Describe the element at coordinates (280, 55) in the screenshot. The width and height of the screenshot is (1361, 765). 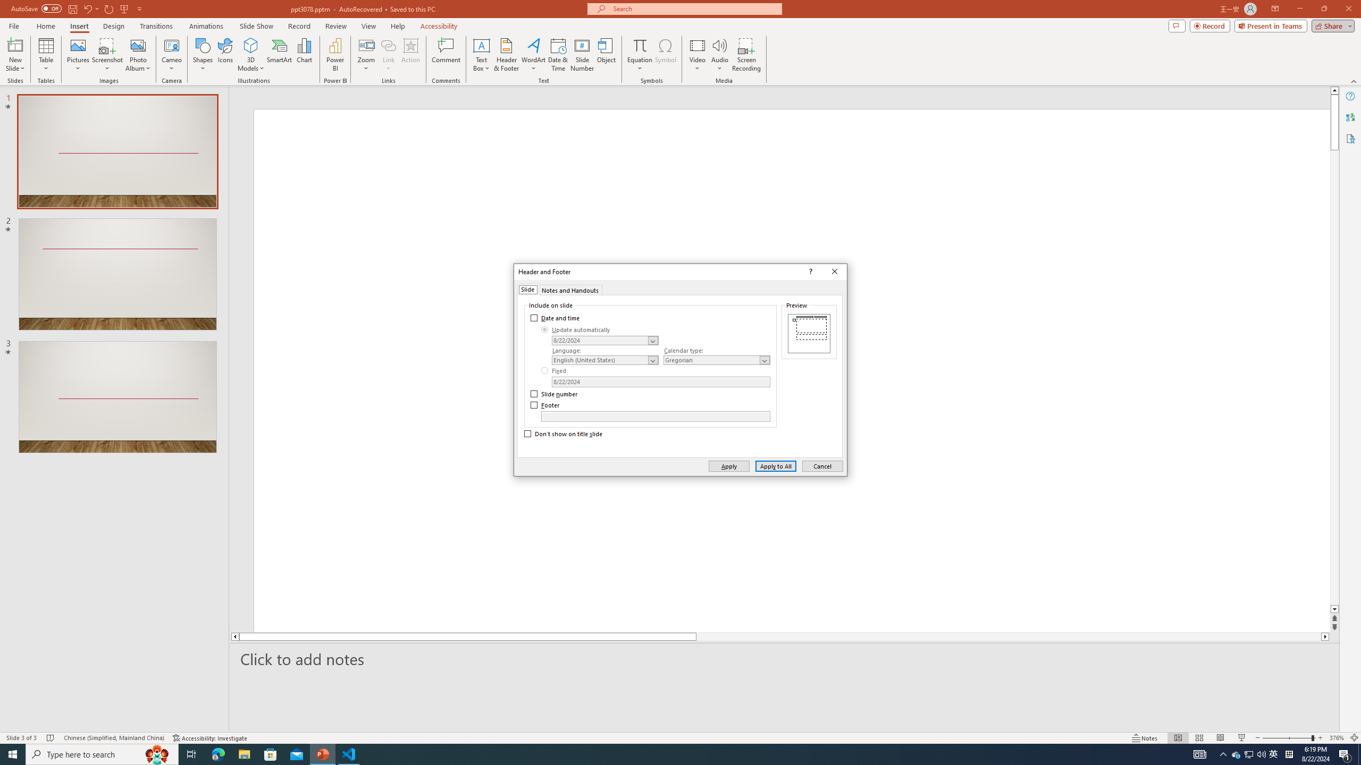
I see `SmartArt...` at that location.